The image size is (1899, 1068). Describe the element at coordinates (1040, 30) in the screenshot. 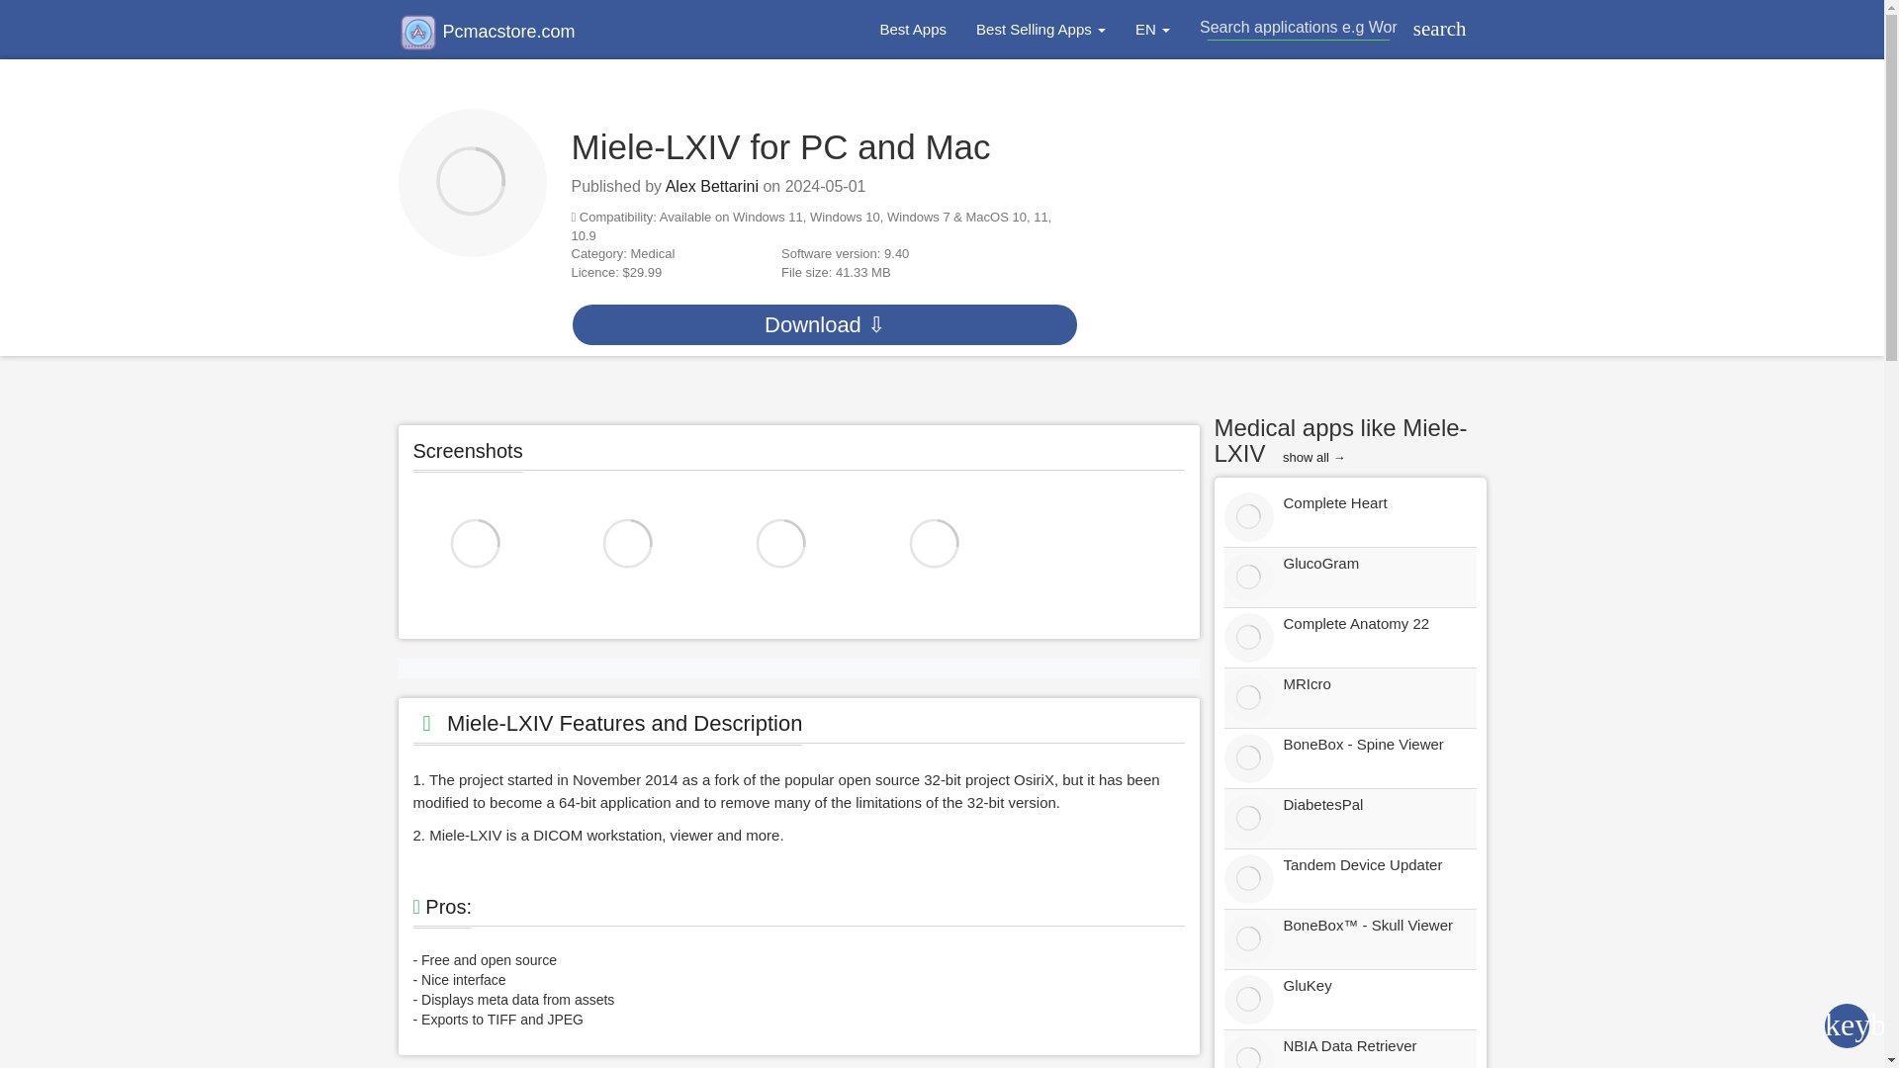

I see `Best Selling Apps` at that location.